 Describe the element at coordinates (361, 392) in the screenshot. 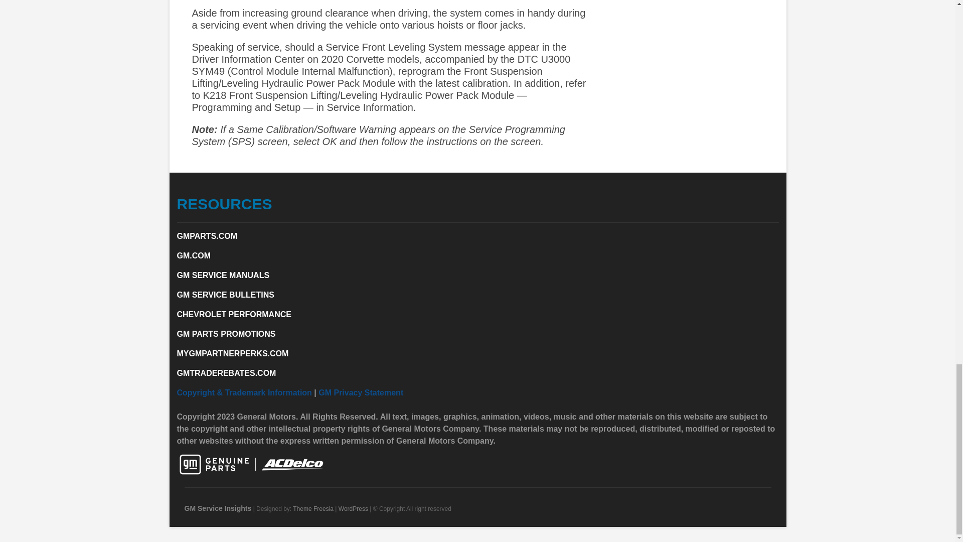

I see `GM Privacy Statement` at that location.